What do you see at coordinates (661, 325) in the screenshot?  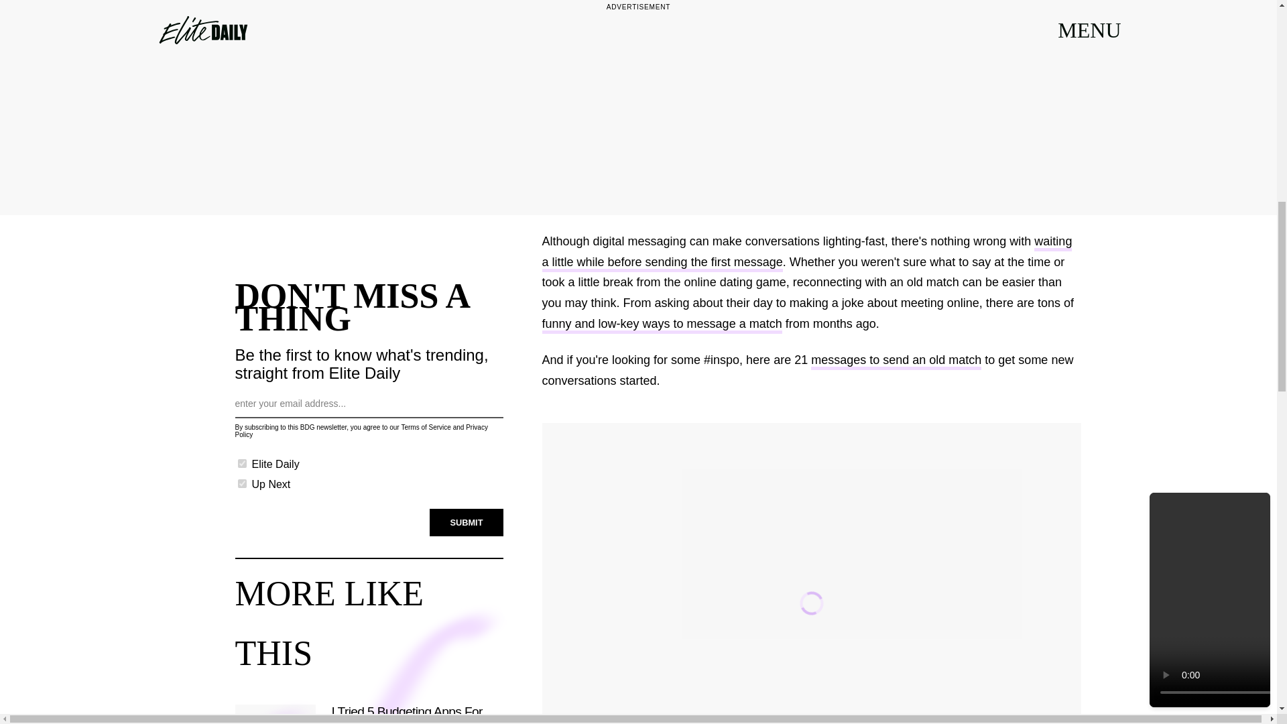 I see `funny and low-key ways to message a match` at bounding box center [661, 325].